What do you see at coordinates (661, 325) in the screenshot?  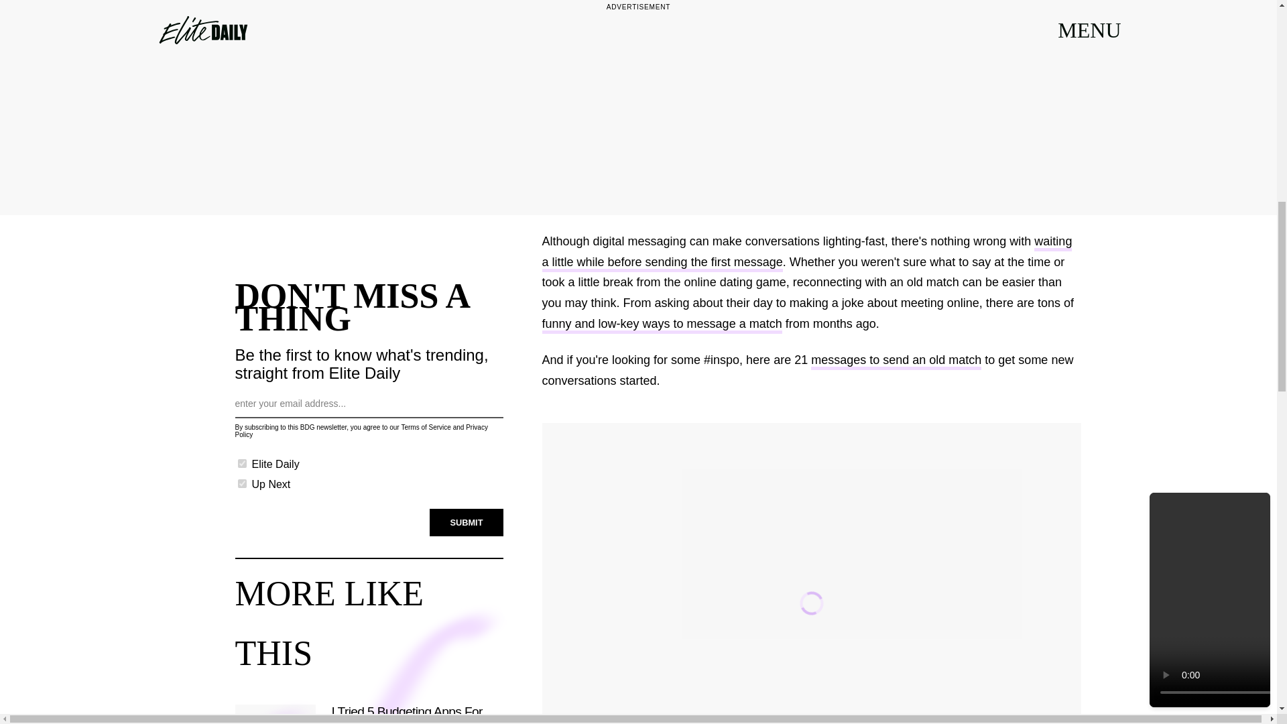 I see `funny and low-key ways to message a match` at bounding box center [661, 325].